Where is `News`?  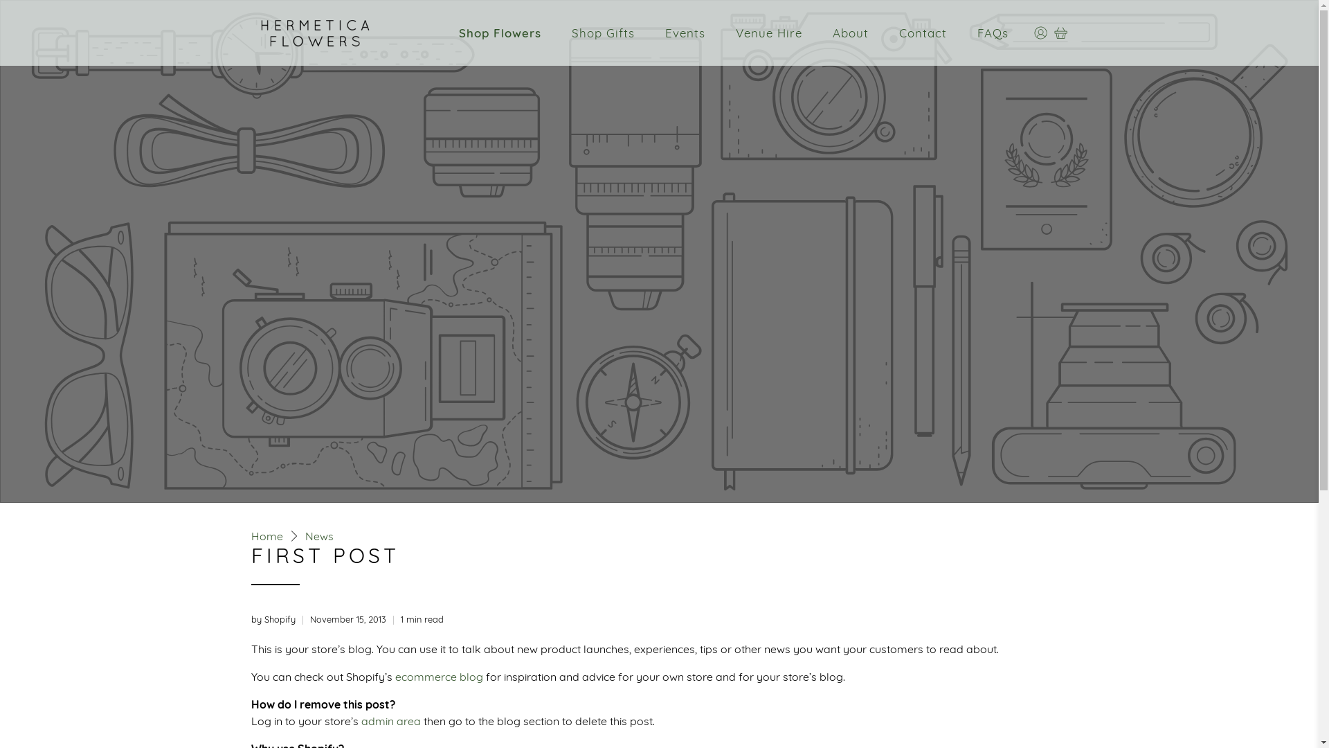 News is located at coordinates (318, 536).